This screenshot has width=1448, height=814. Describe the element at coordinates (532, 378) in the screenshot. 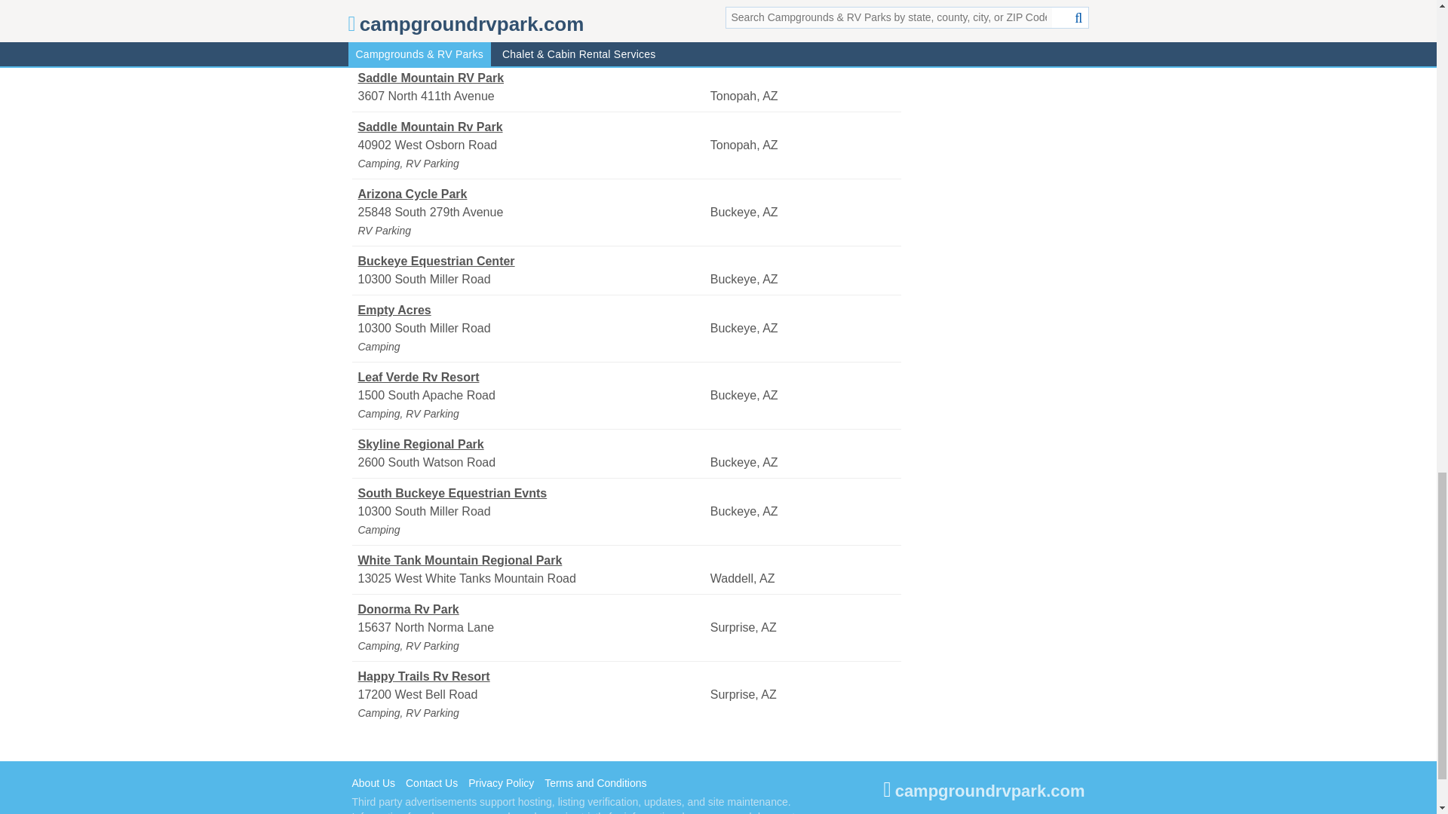

I see `Leaf Verde Rv Resort in Buckeye, Arizona` at that location.